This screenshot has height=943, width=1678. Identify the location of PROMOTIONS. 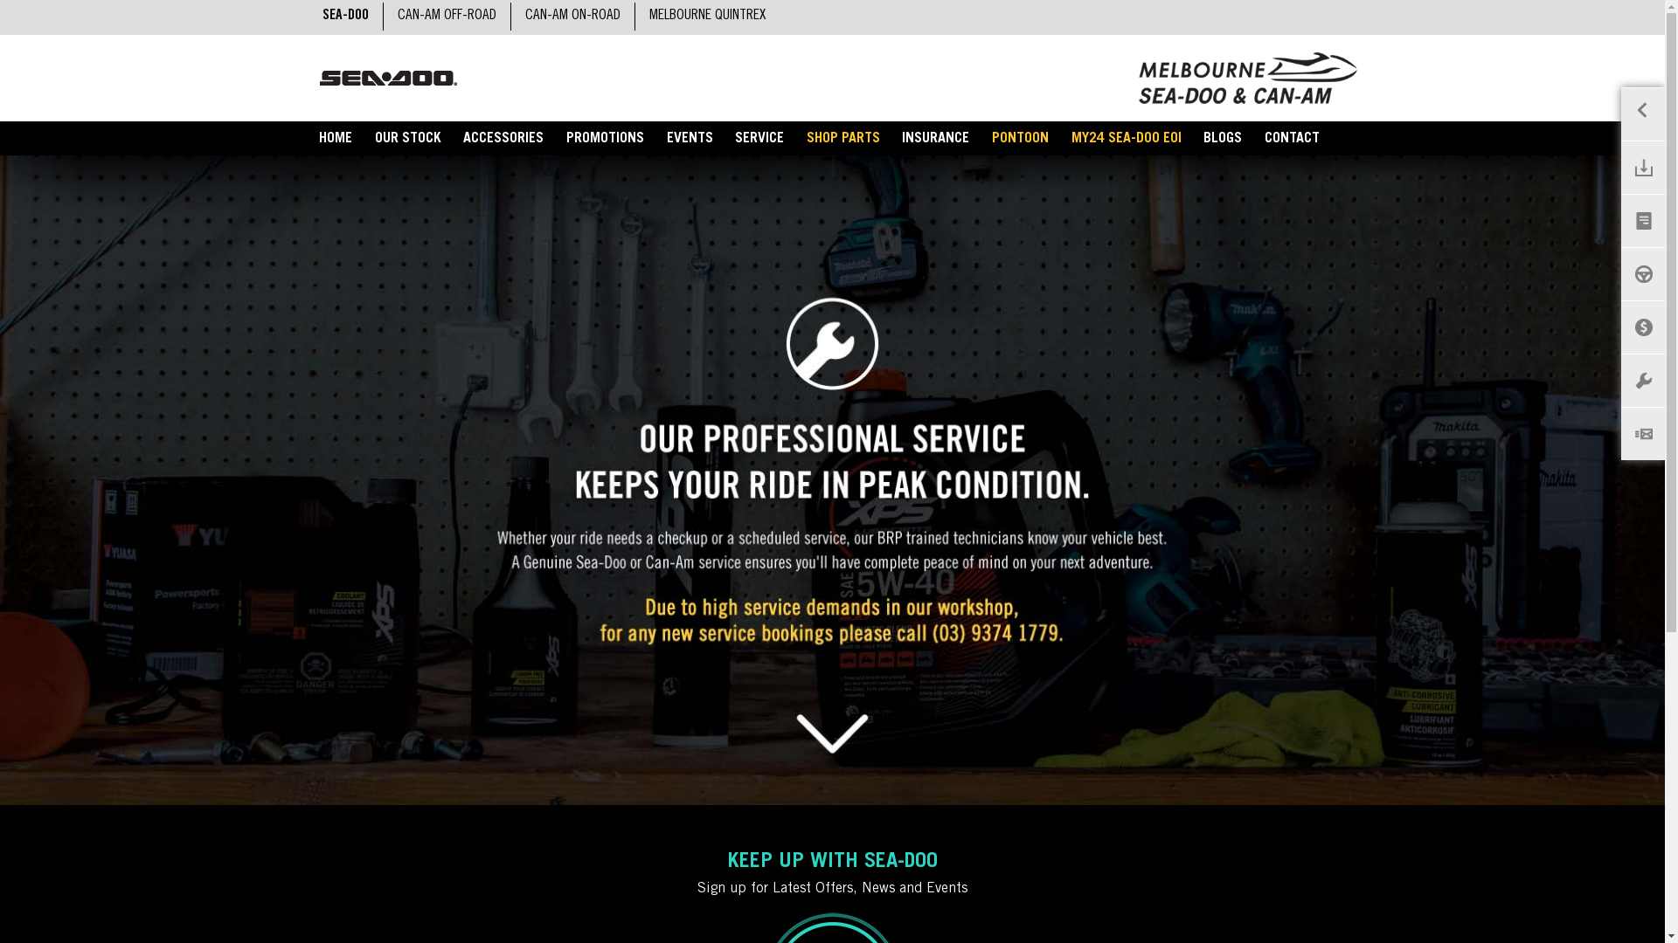
(605, 139).